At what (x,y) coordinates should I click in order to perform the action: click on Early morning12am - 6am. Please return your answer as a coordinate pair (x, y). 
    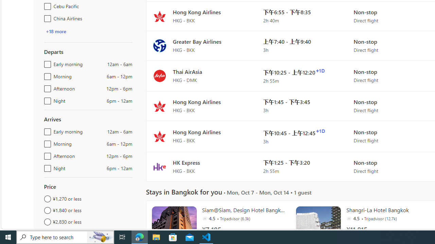
    Looking at the image, I should click on (46, 130).